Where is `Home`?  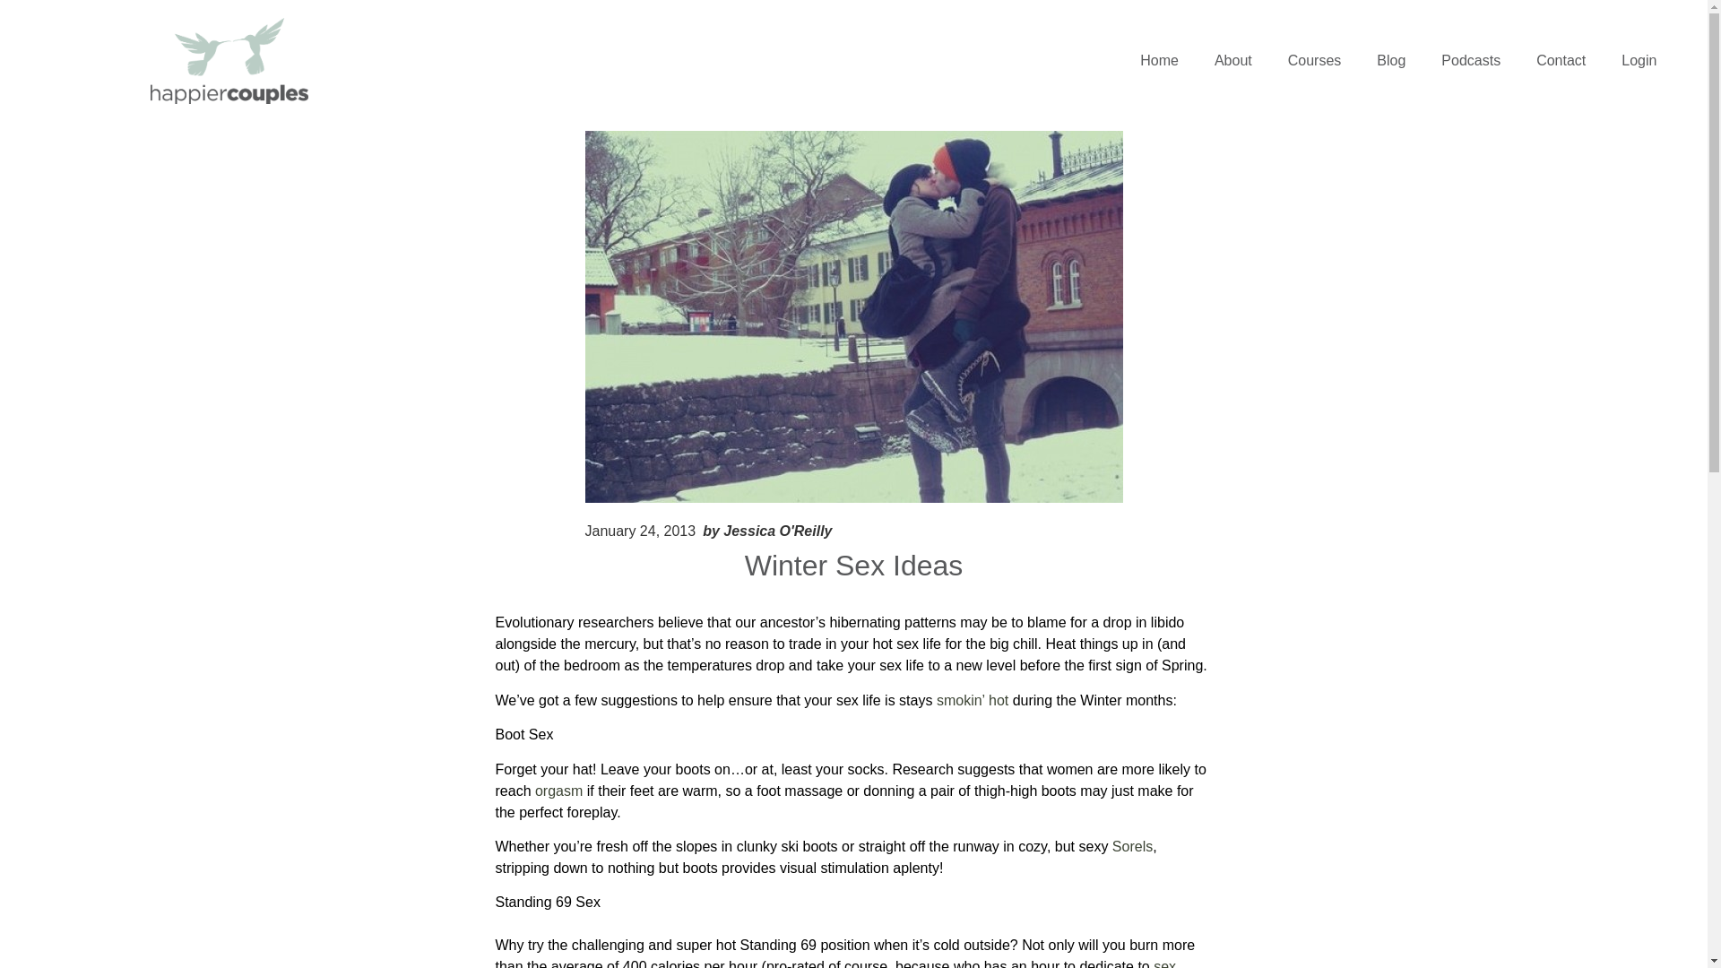
Home is located at coordinates (1158, 61).